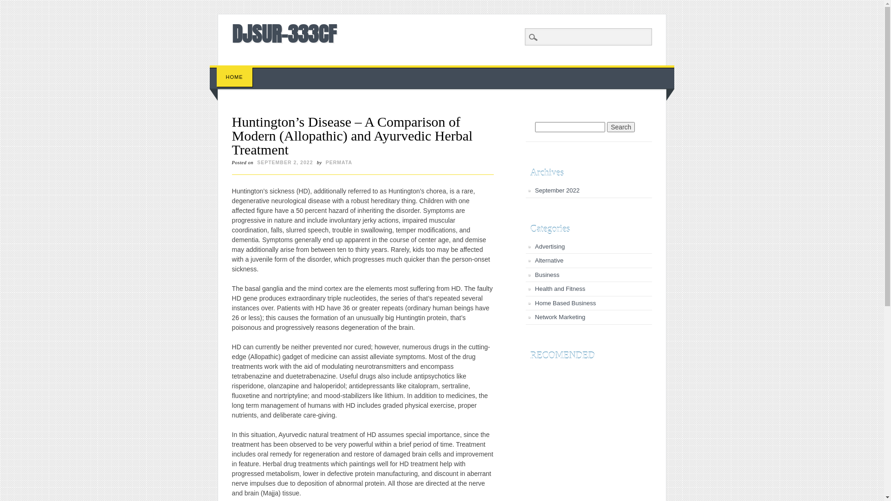 The height and width of the screenshot is (501, 891). I want to click on Advertising, so click(550, 247).